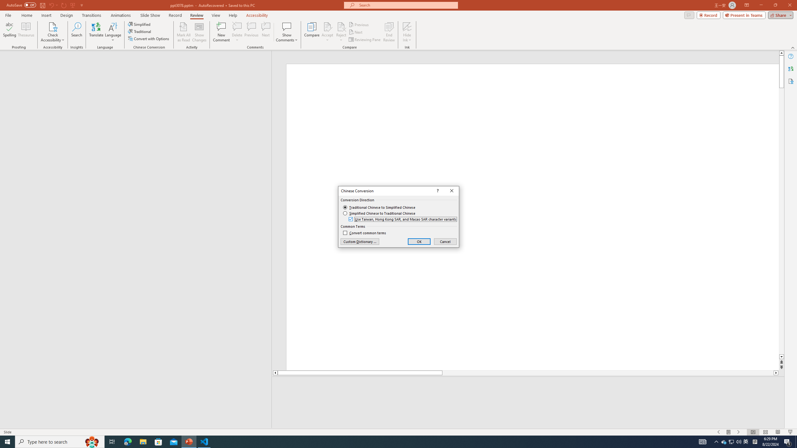 The image size is (797, 448). What do you see at coordinates (738, 432) in the screenshot?
I see `Slide Show Next On` at bounding box center [738, 432].